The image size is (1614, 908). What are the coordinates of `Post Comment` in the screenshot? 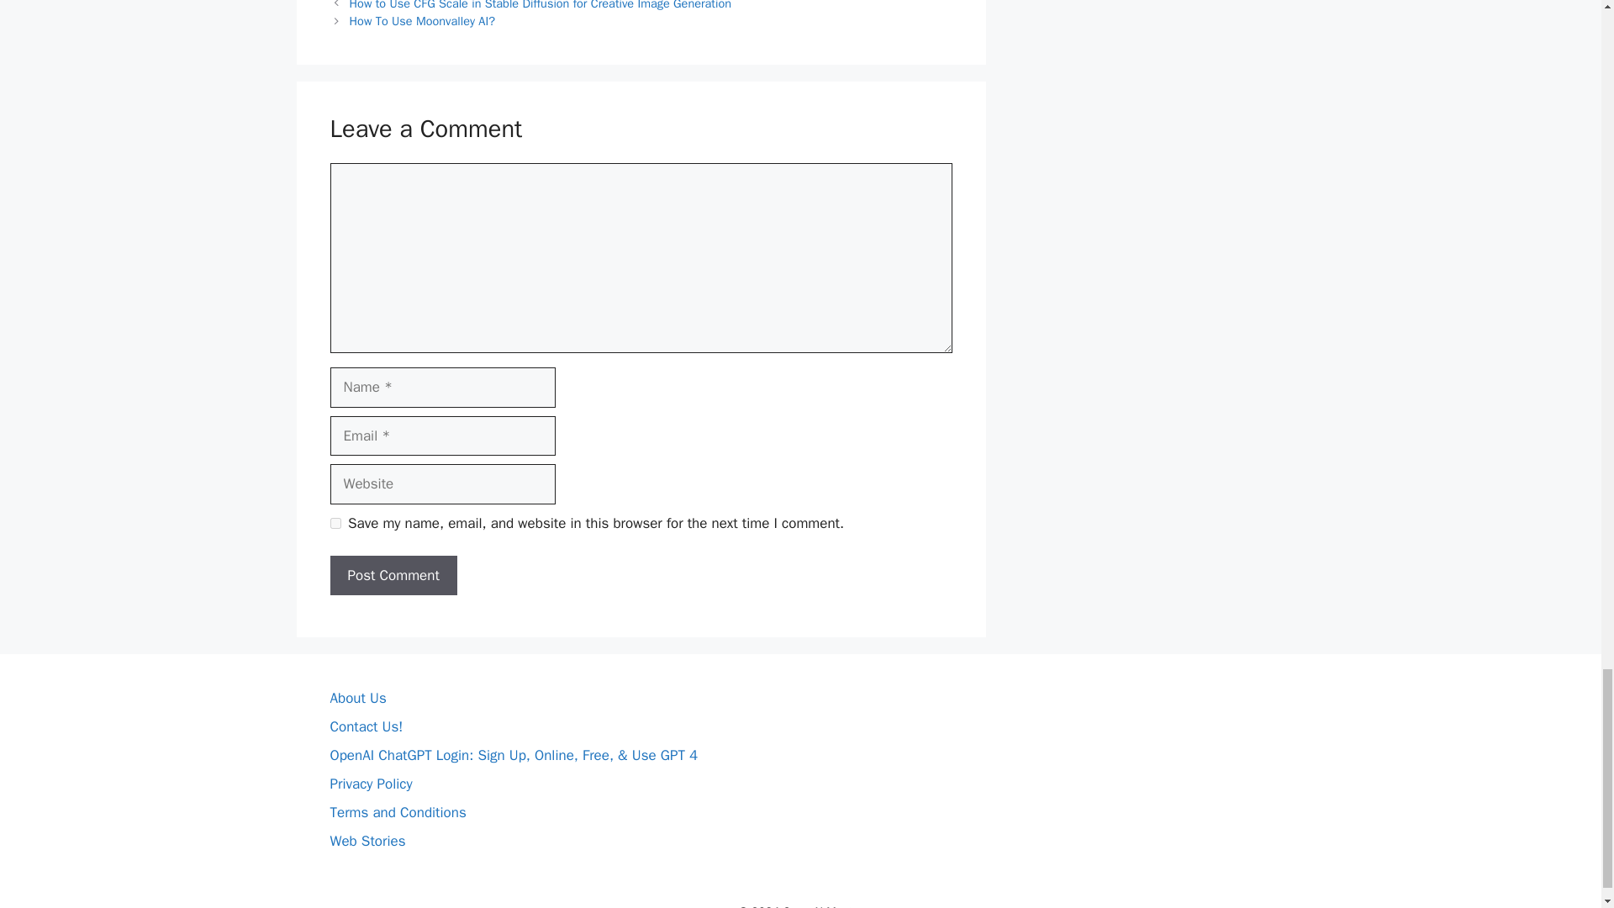 It's located at (393, 575).